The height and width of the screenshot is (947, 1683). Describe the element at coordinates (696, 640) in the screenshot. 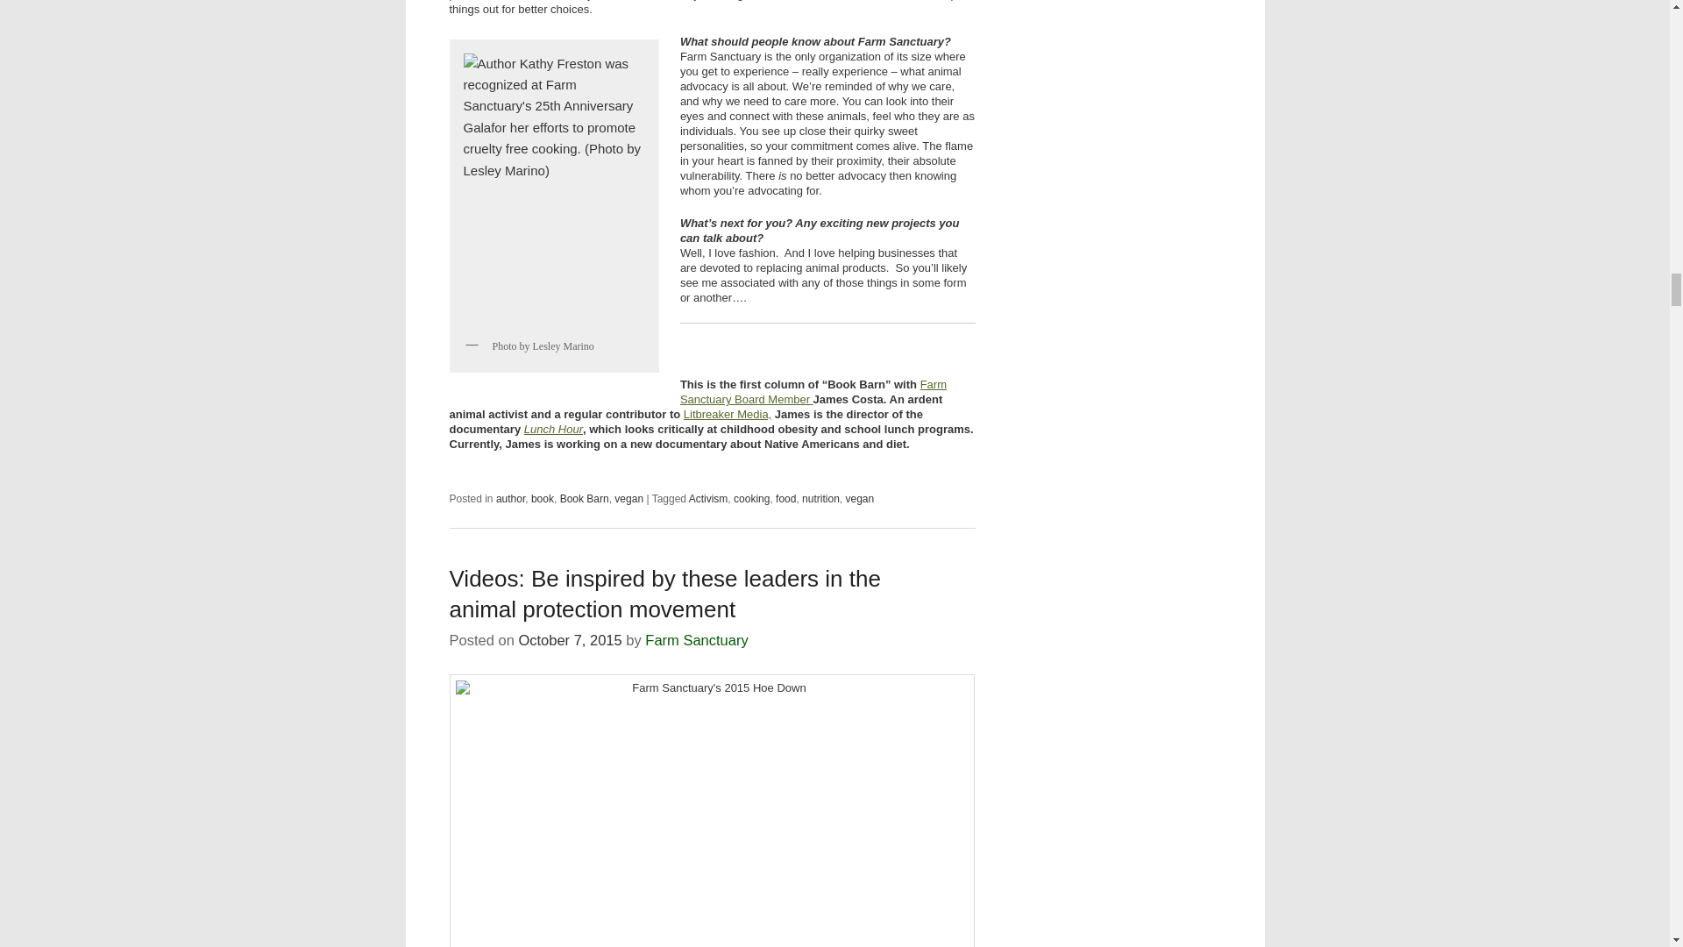

I see `View all posts by Farm Sanctuary` at that location.